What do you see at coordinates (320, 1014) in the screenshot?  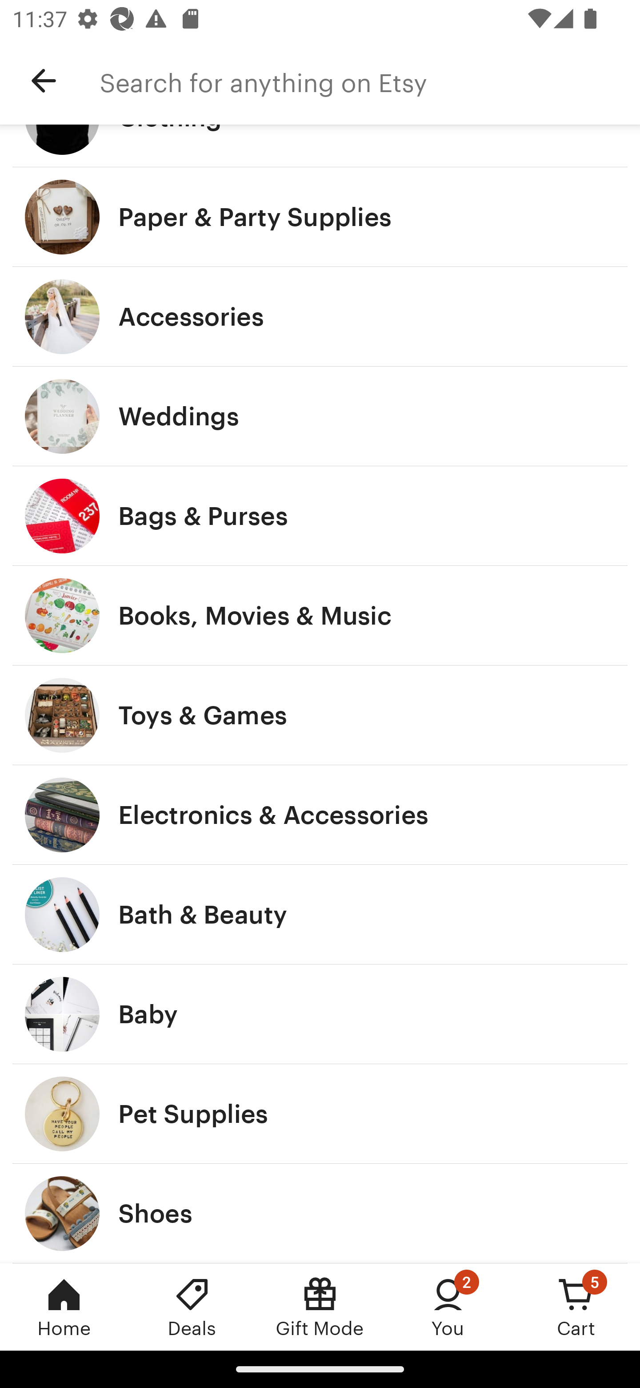 I see `Baby` at bounding box center [320, 1014].